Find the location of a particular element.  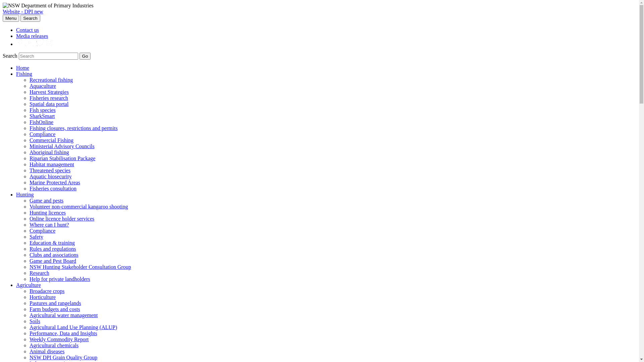

Compliance is located at coordinates (42, 231).